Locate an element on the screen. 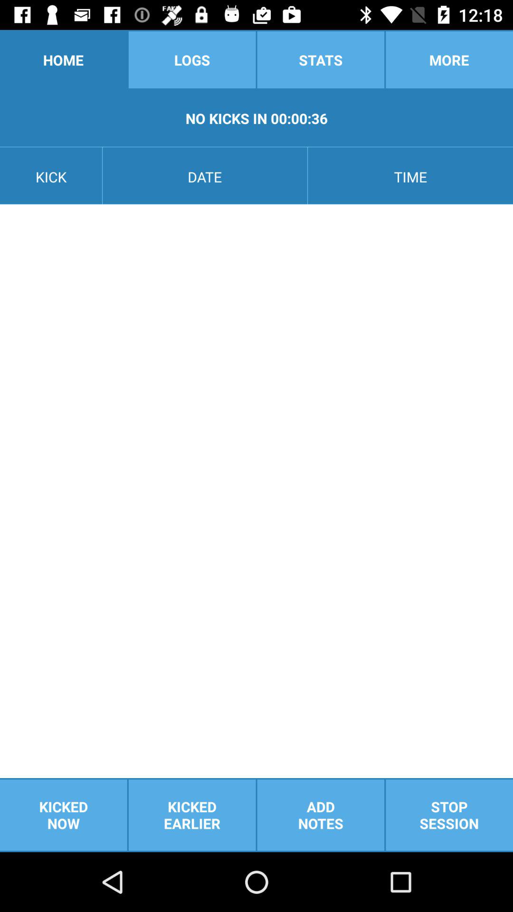 This screenshot has width=513, height=912. scroll to stop
session is located at coordinates (449, 815).